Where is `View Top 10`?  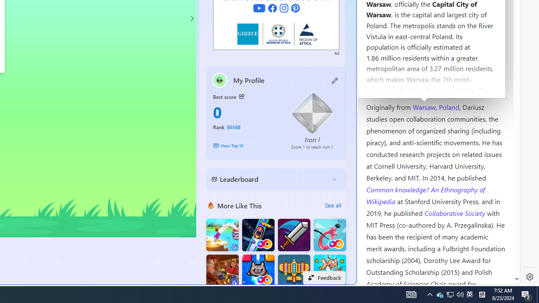
View Top 10 is located at coordinates (246, 146).